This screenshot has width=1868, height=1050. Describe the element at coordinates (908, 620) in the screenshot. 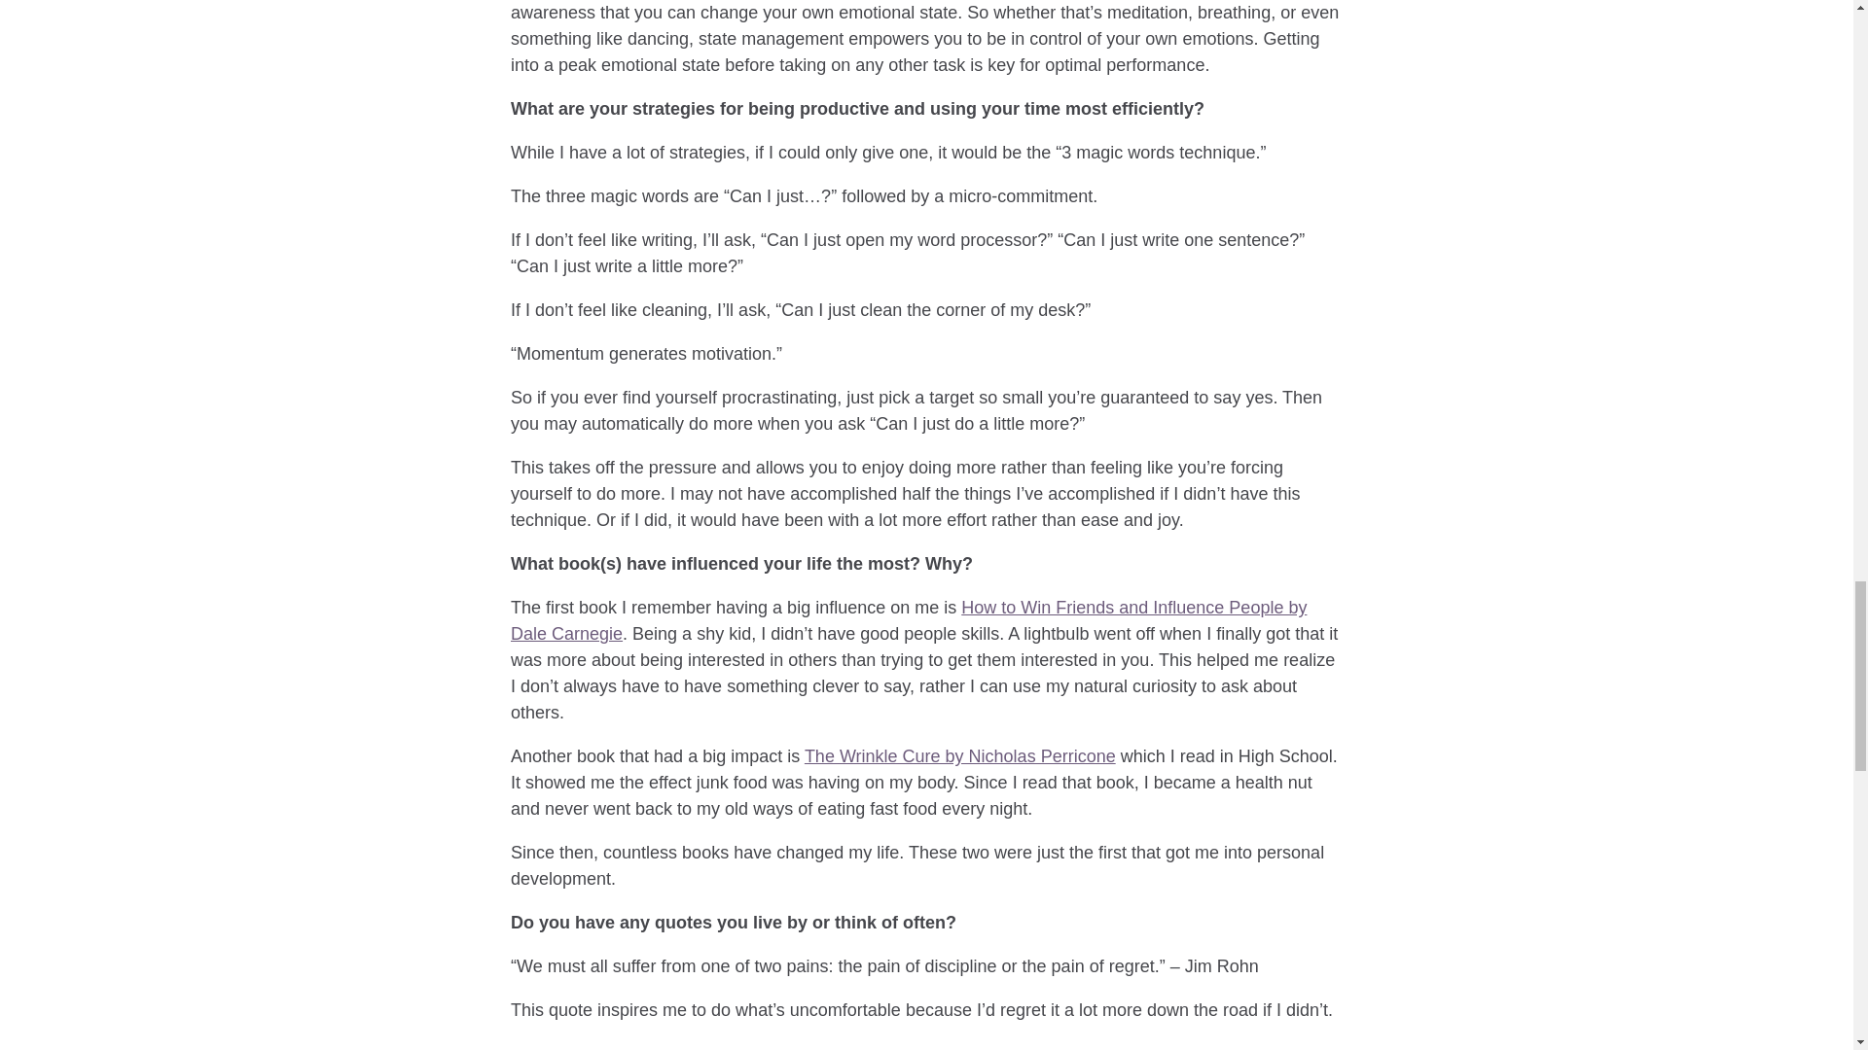

I see `How to Win Friends and Influence People by Dale Carnegie` at that location.